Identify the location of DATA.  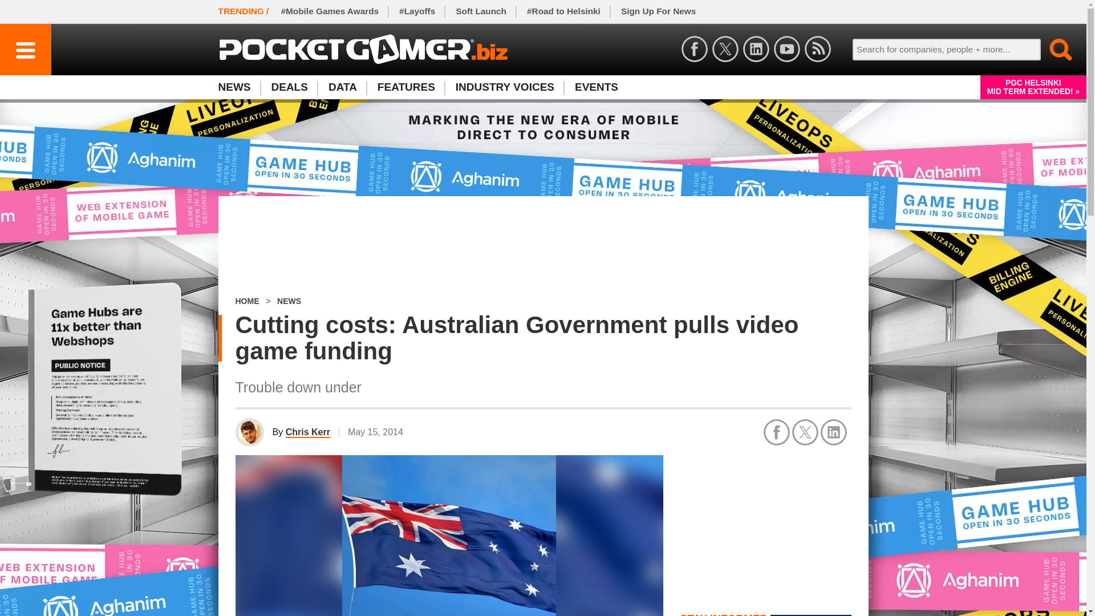
(342, 87).